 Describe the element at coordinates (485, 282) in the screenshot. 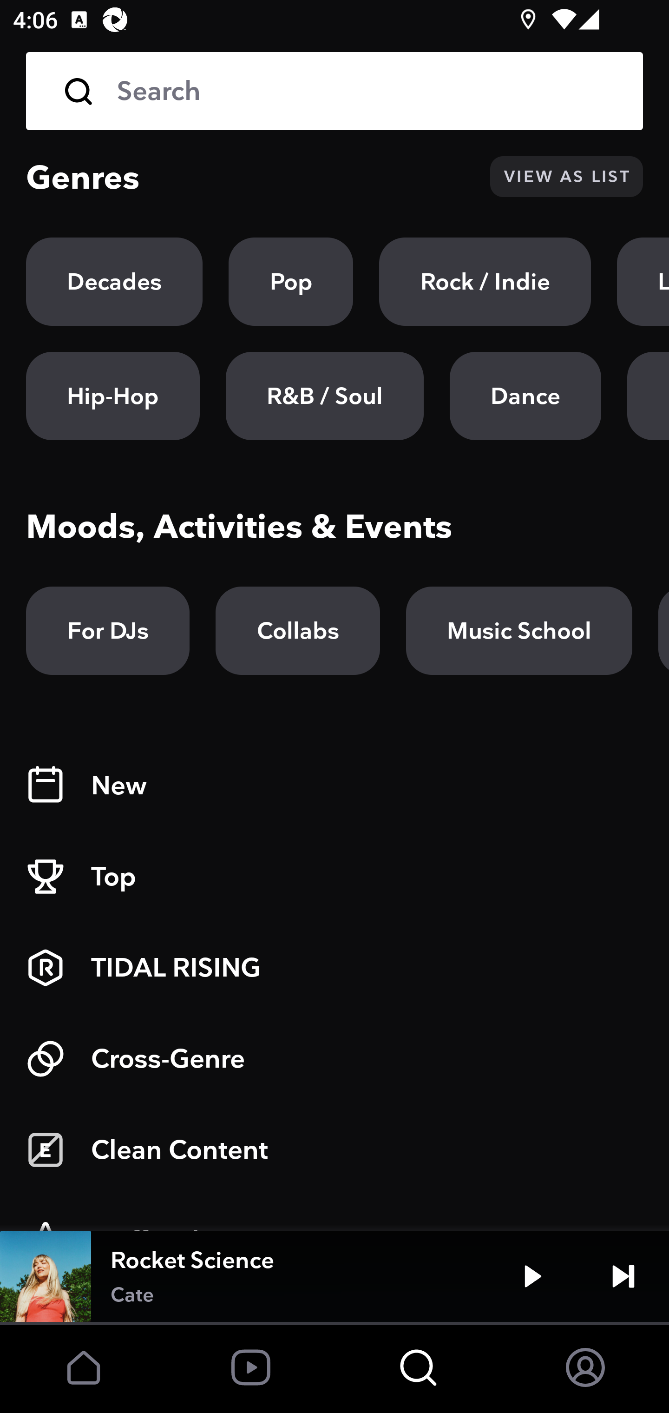

I see `Rock / Indie` at that location.